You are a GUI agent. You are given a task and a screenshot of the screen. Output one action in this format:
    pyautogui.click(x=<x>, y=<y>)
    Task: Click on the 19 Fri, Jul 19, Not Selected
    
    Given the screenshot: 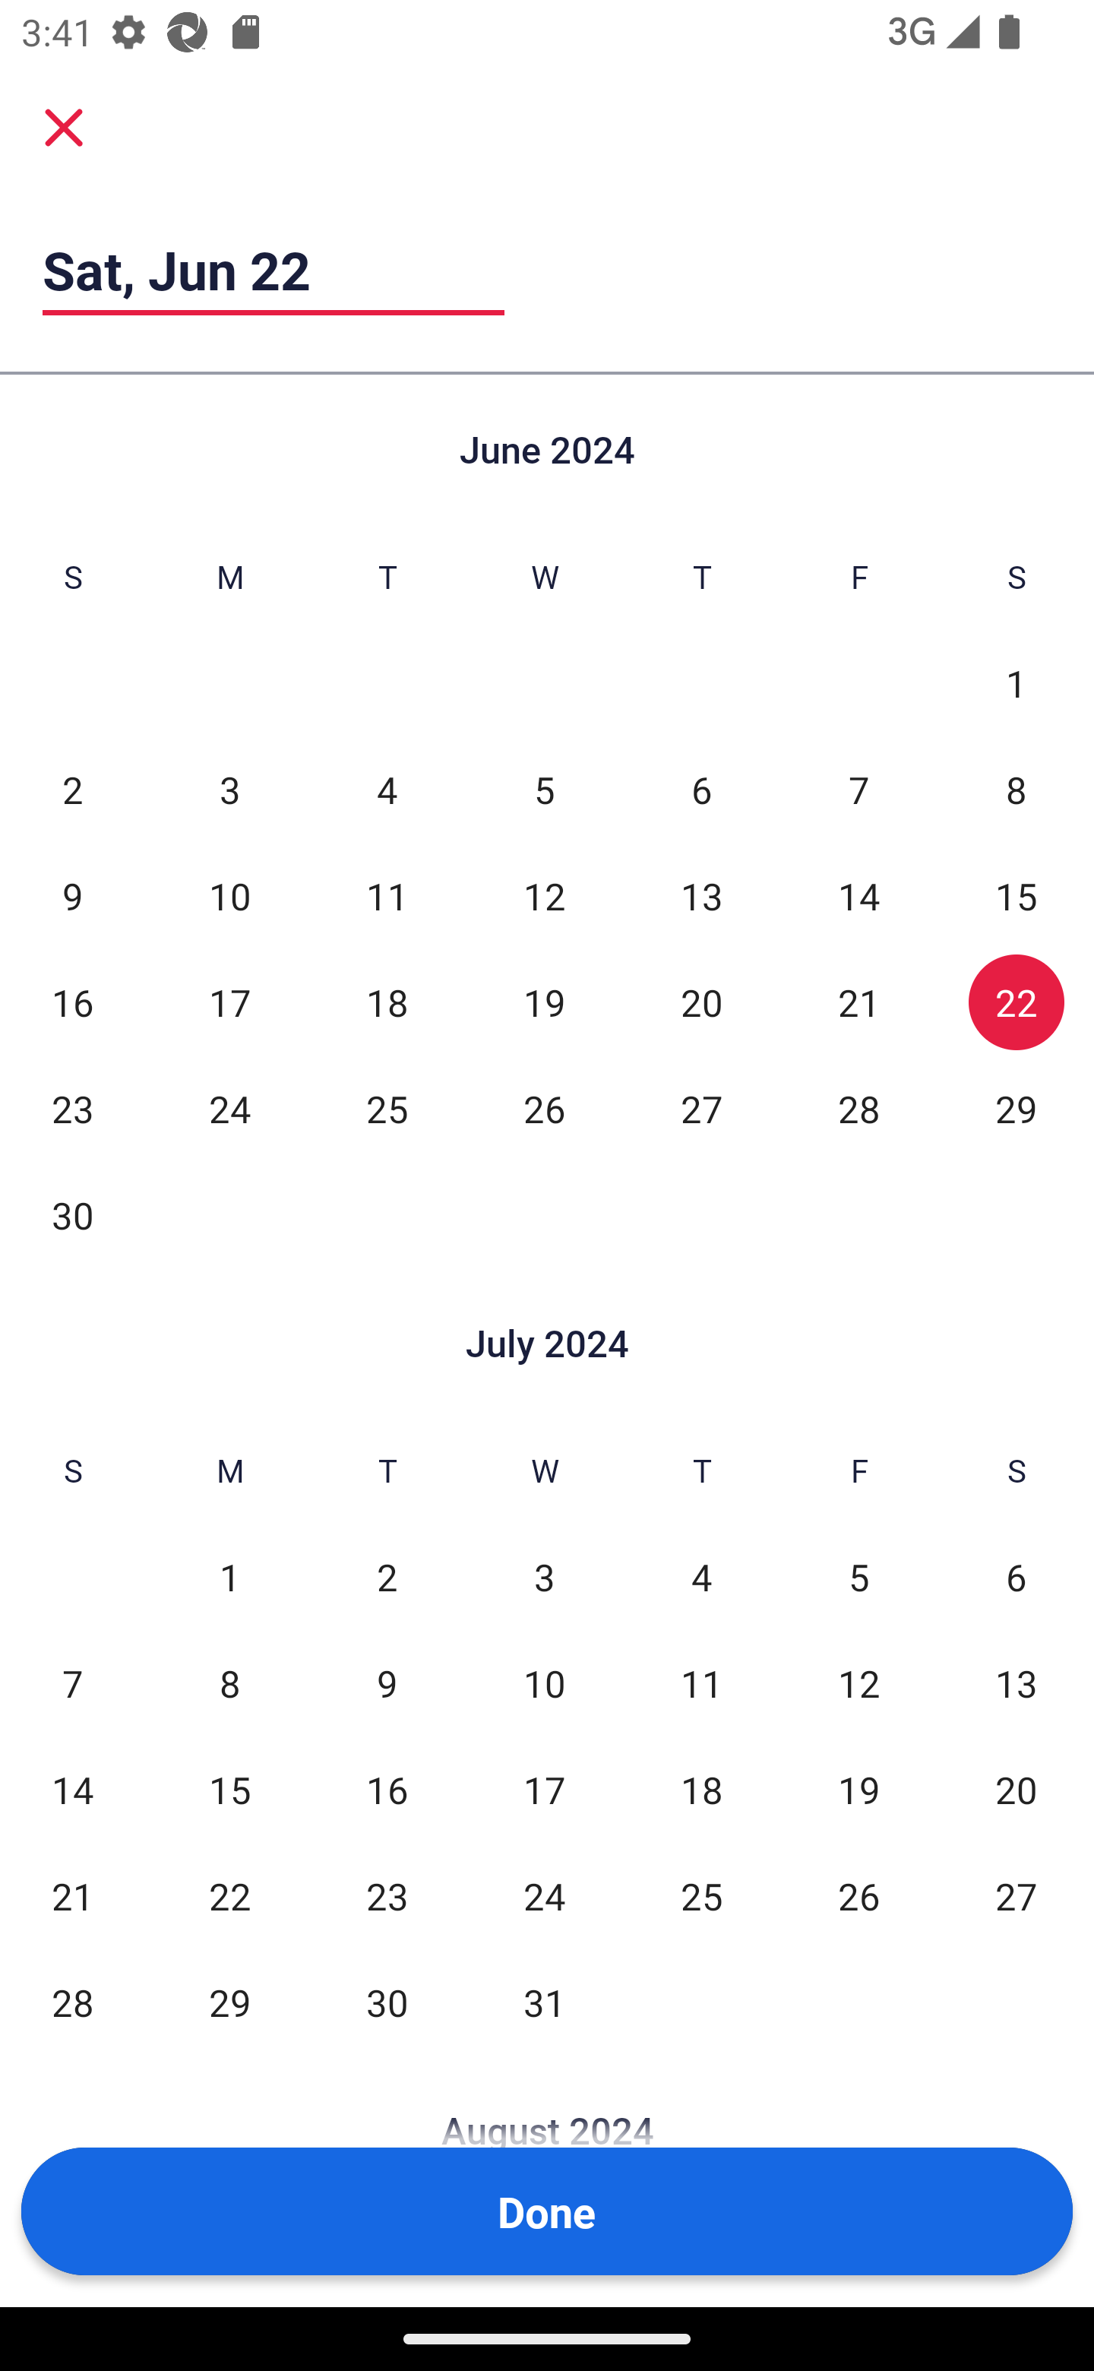 What is the action you would take?
    pyautogui.click(x=858, y=1789)
    